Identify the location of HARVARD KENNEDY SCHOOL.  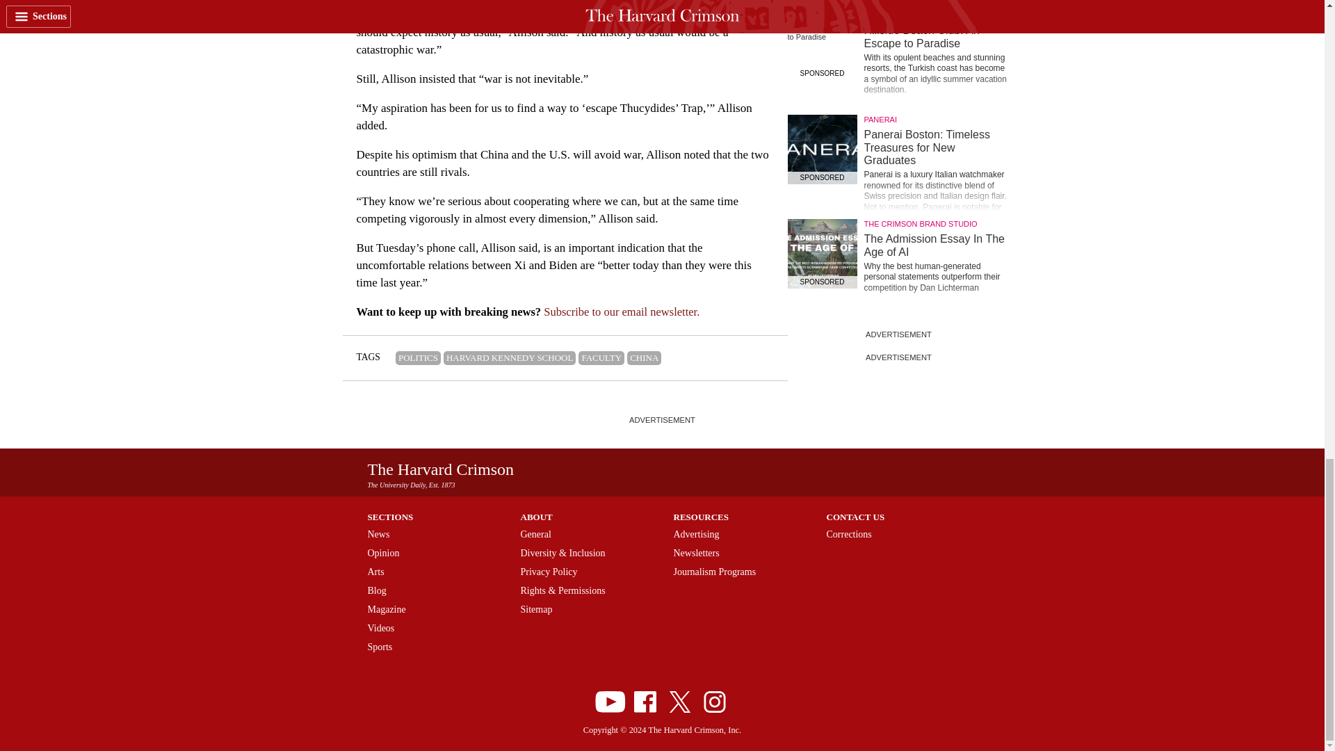
(509, 357).